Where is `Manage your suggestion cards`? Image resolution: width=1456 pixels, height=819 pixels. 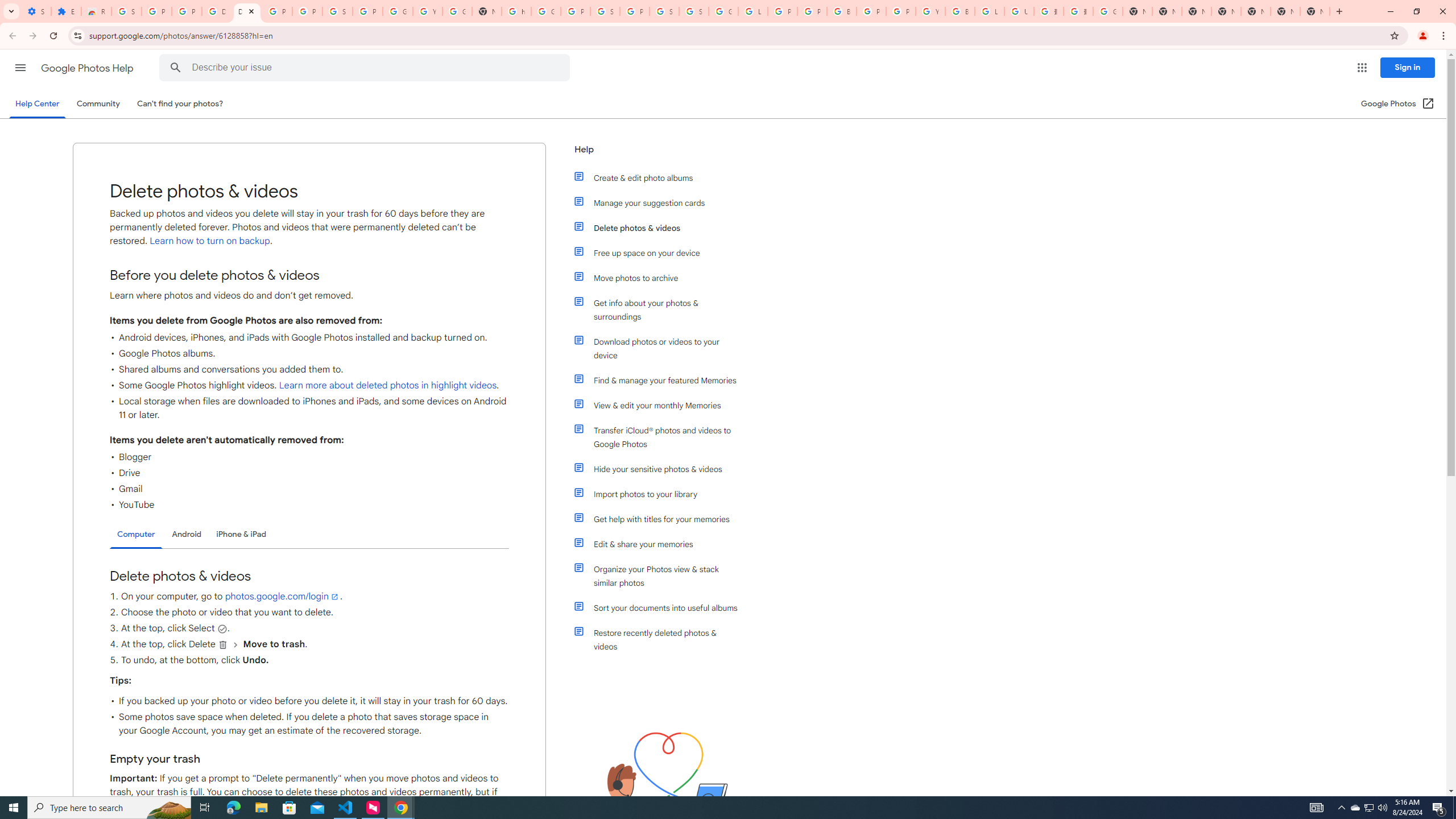 Manage your suggestion cards is located at coordinates (661, 202).